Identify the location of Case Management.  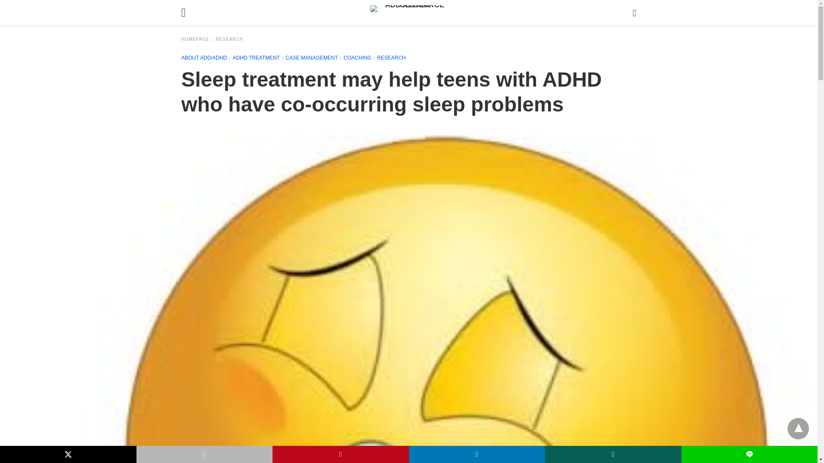
(312, 57).